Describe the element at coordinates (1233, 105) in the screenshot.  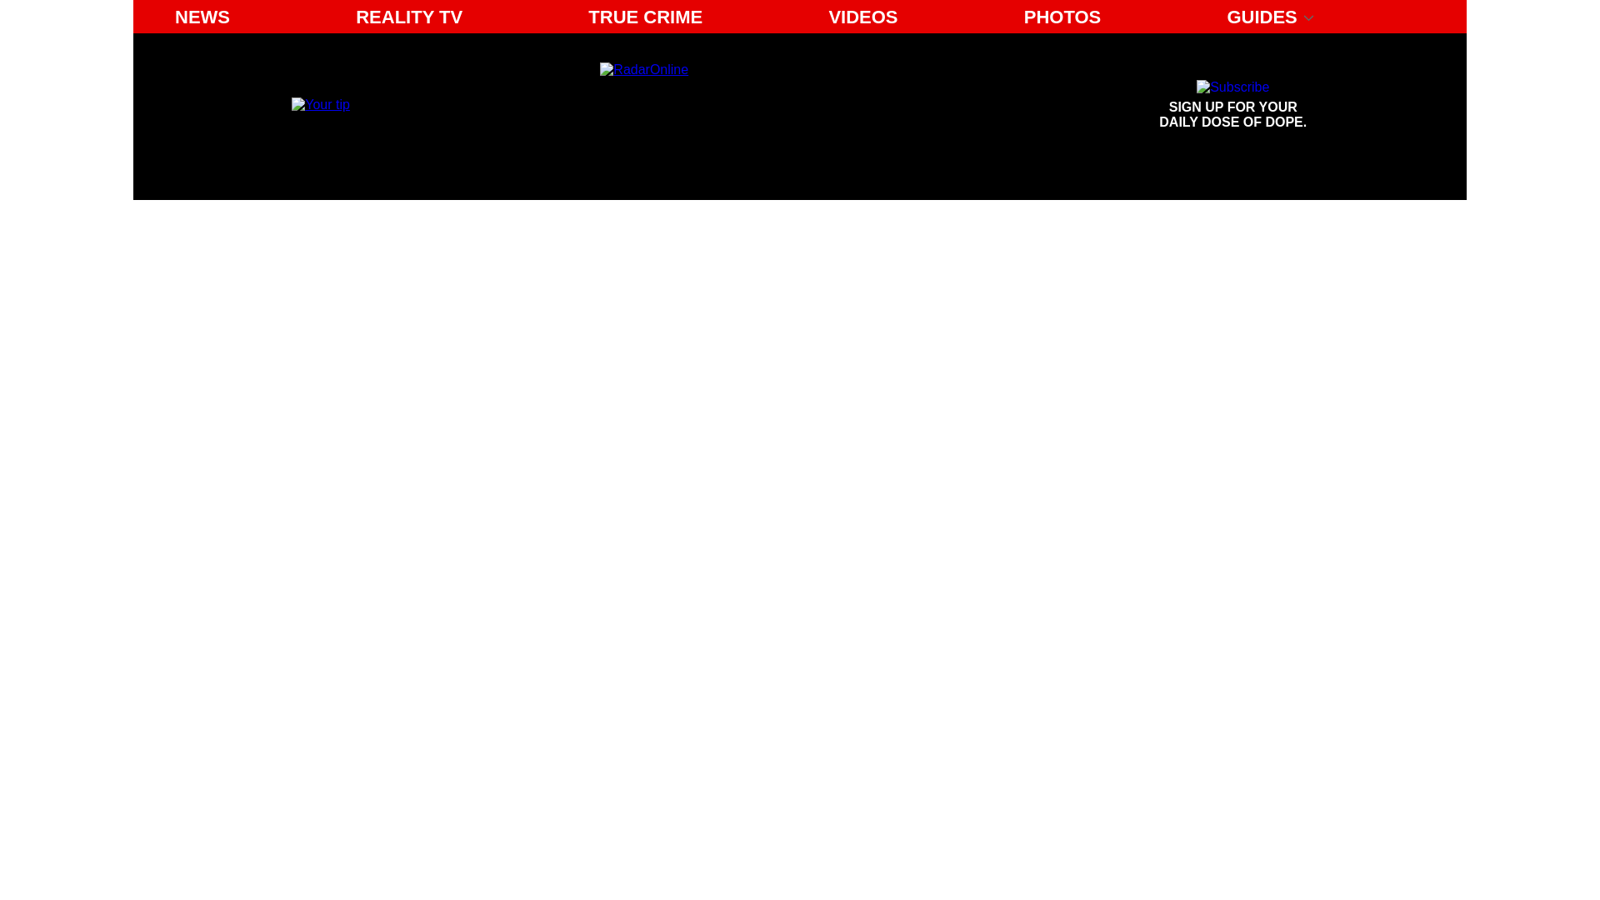
I see `TRUE CRIME` at that location.